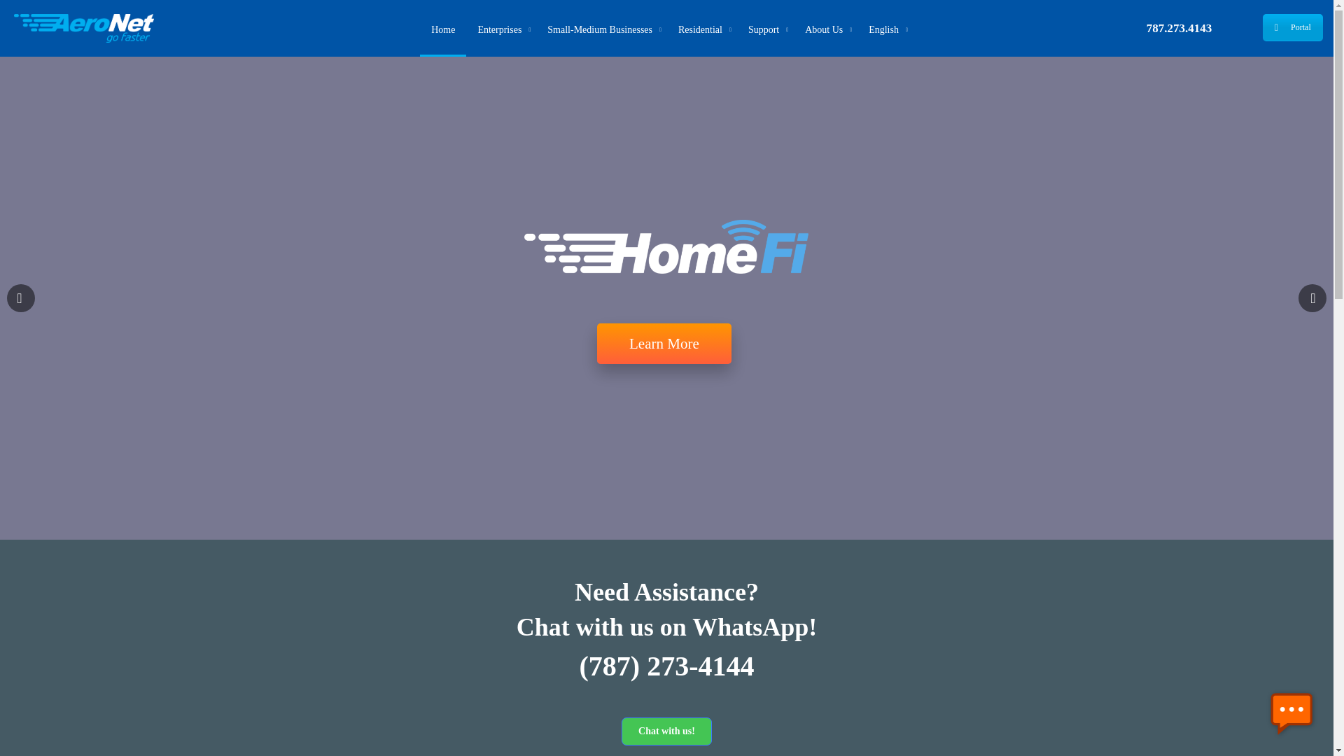 The width and height of the screenshot is (1344, 756). I want to click on Customer Portal, so click(1292, 28).